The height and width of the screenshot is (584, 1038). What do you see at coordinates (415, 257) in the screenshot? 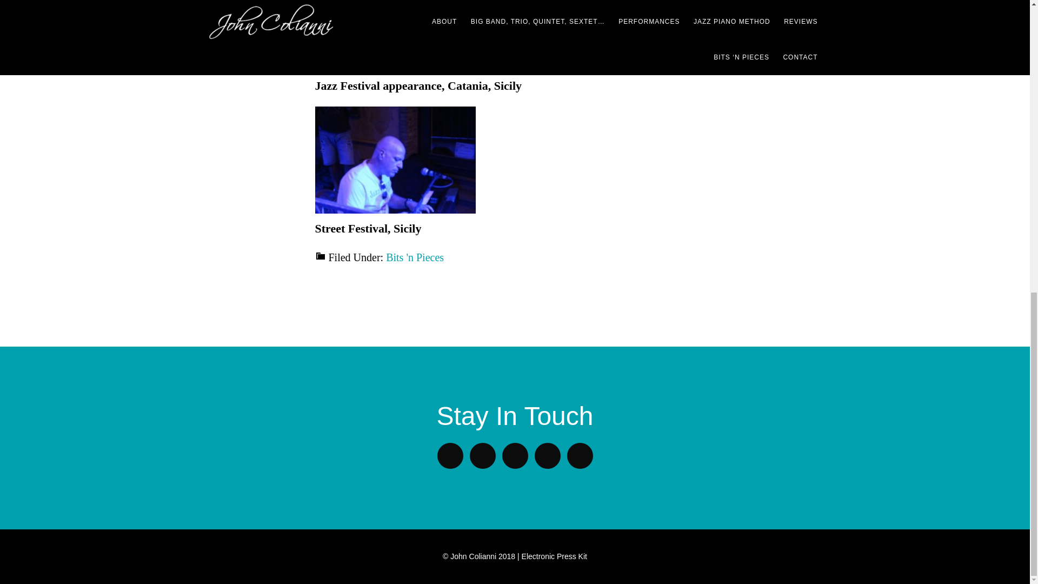
I see `Bits 'n Pieces` at bounding box center [415, 257].